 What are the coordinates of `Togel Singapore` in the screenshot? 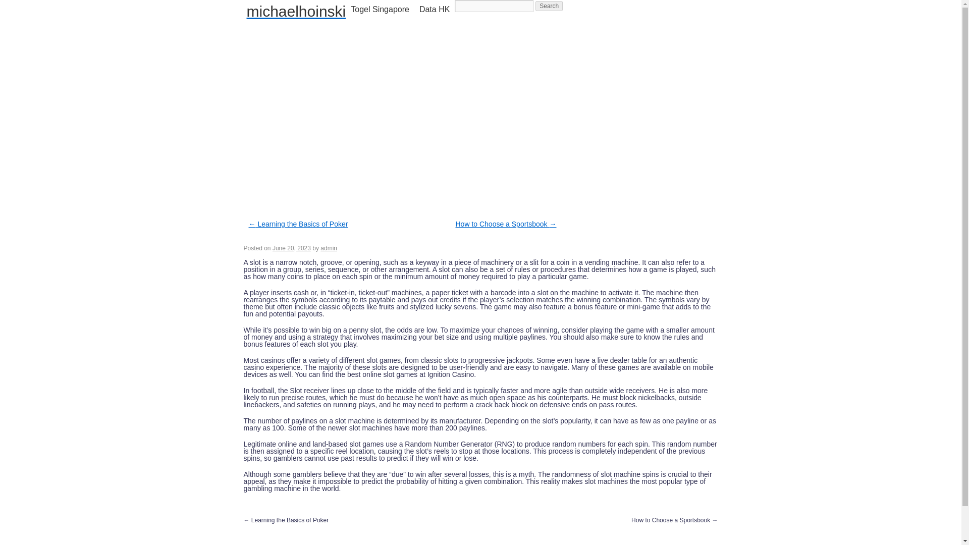 It's located at (380, 9).